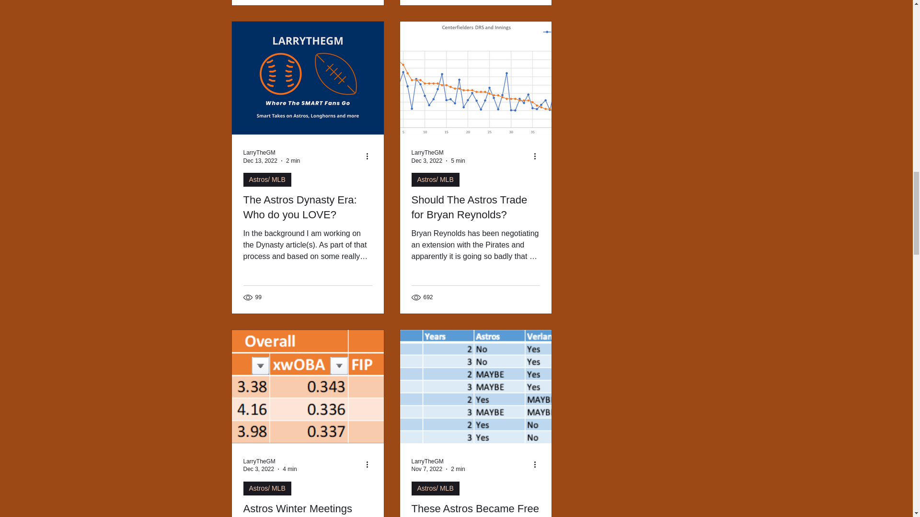  What do you see at coordinates (293, 161) in the screenshot?
I see `2 min` at bounding box center [293, 161].